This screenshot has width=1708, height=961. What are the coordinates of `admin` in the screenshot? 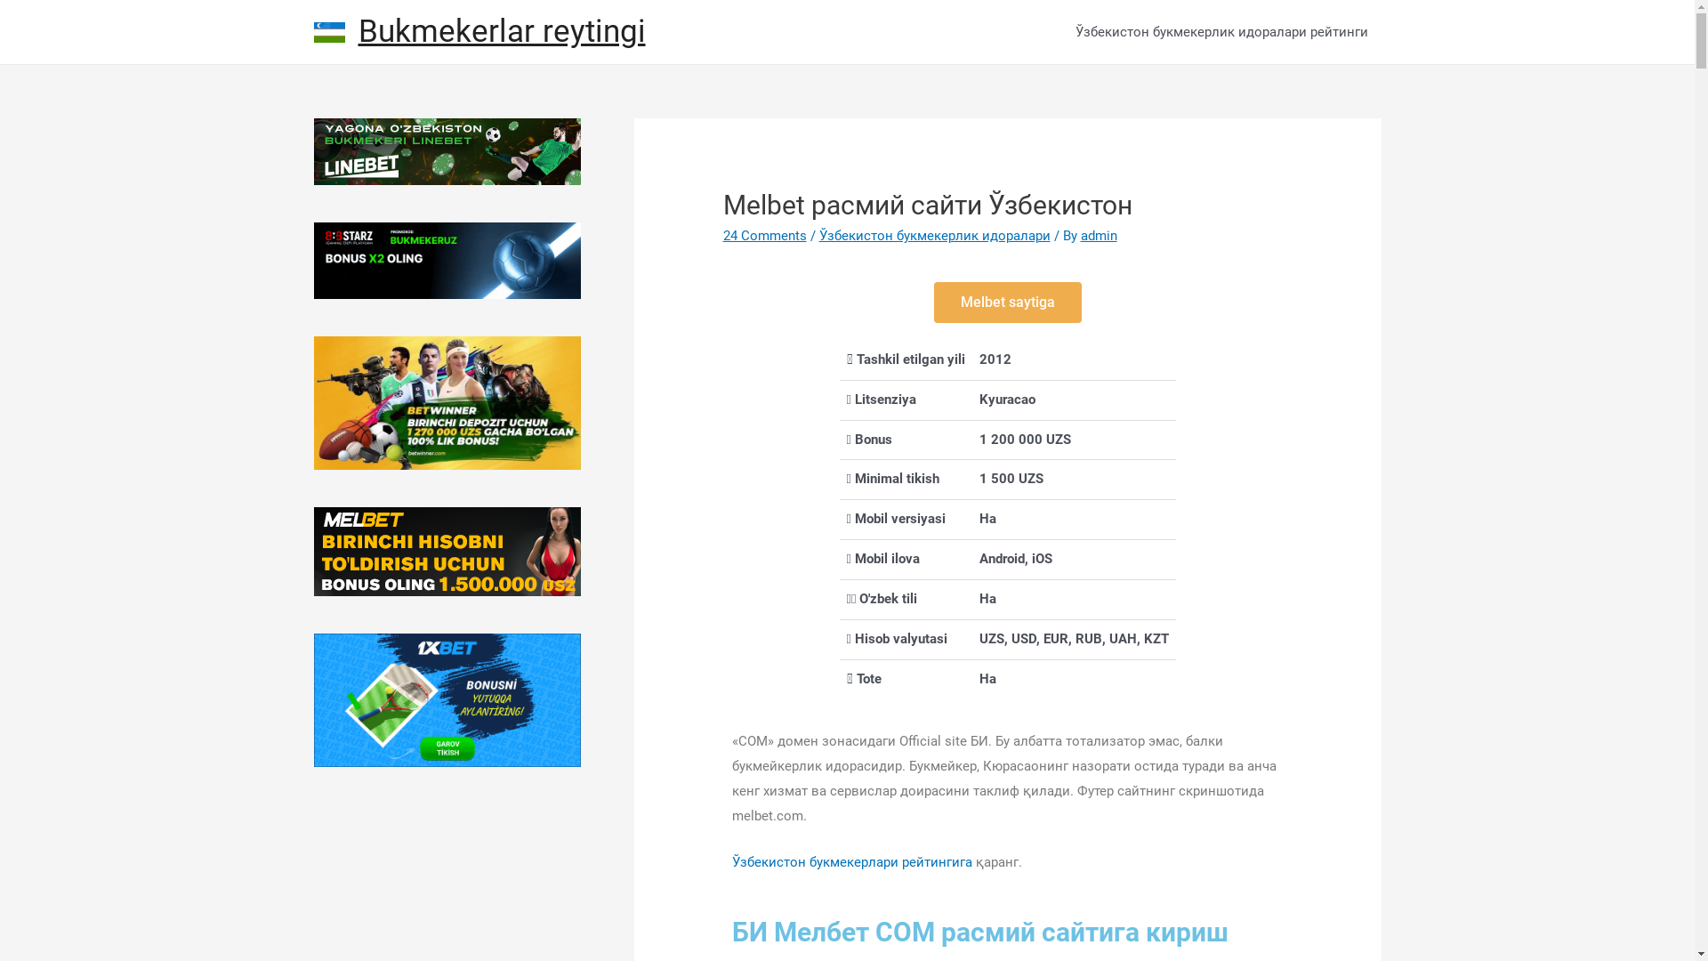 It's located at (1100, 236).